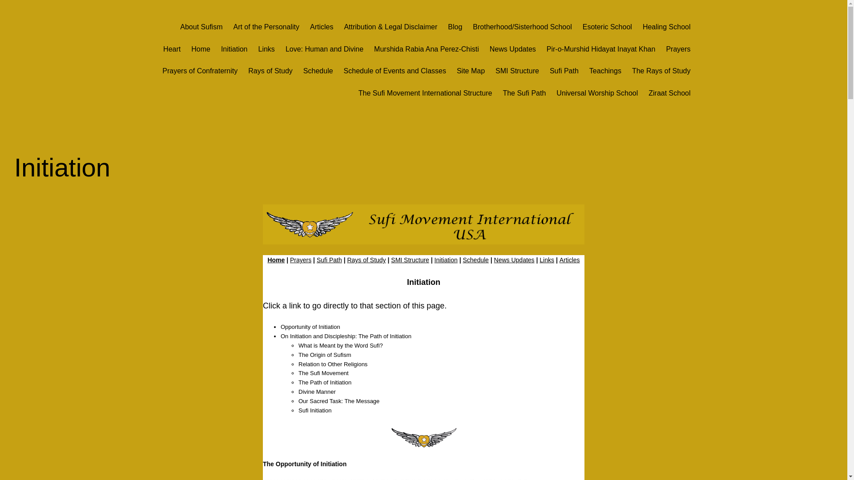 The image size is (854, 480). What do you see at coordinates (267, 49) in the screenshot?
I see `Links` at bounding box center [267, 49].